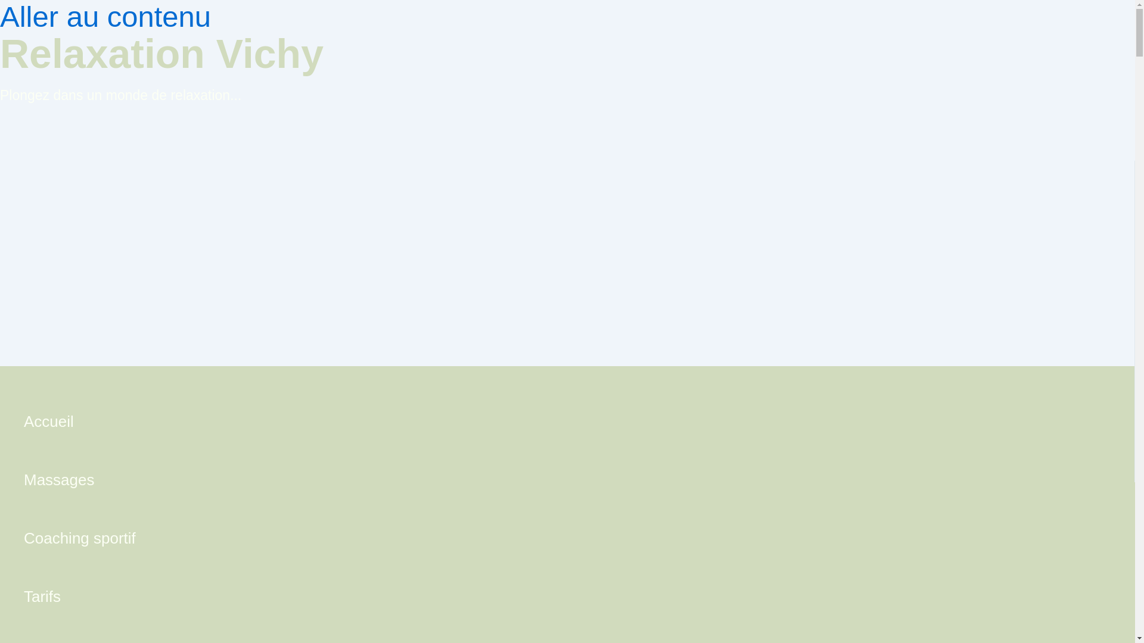 This screenshot has width=1144, height=643. Describe the element at coordinates (80, 541) in the screenshot. I see `Coaching sportif` at that location.